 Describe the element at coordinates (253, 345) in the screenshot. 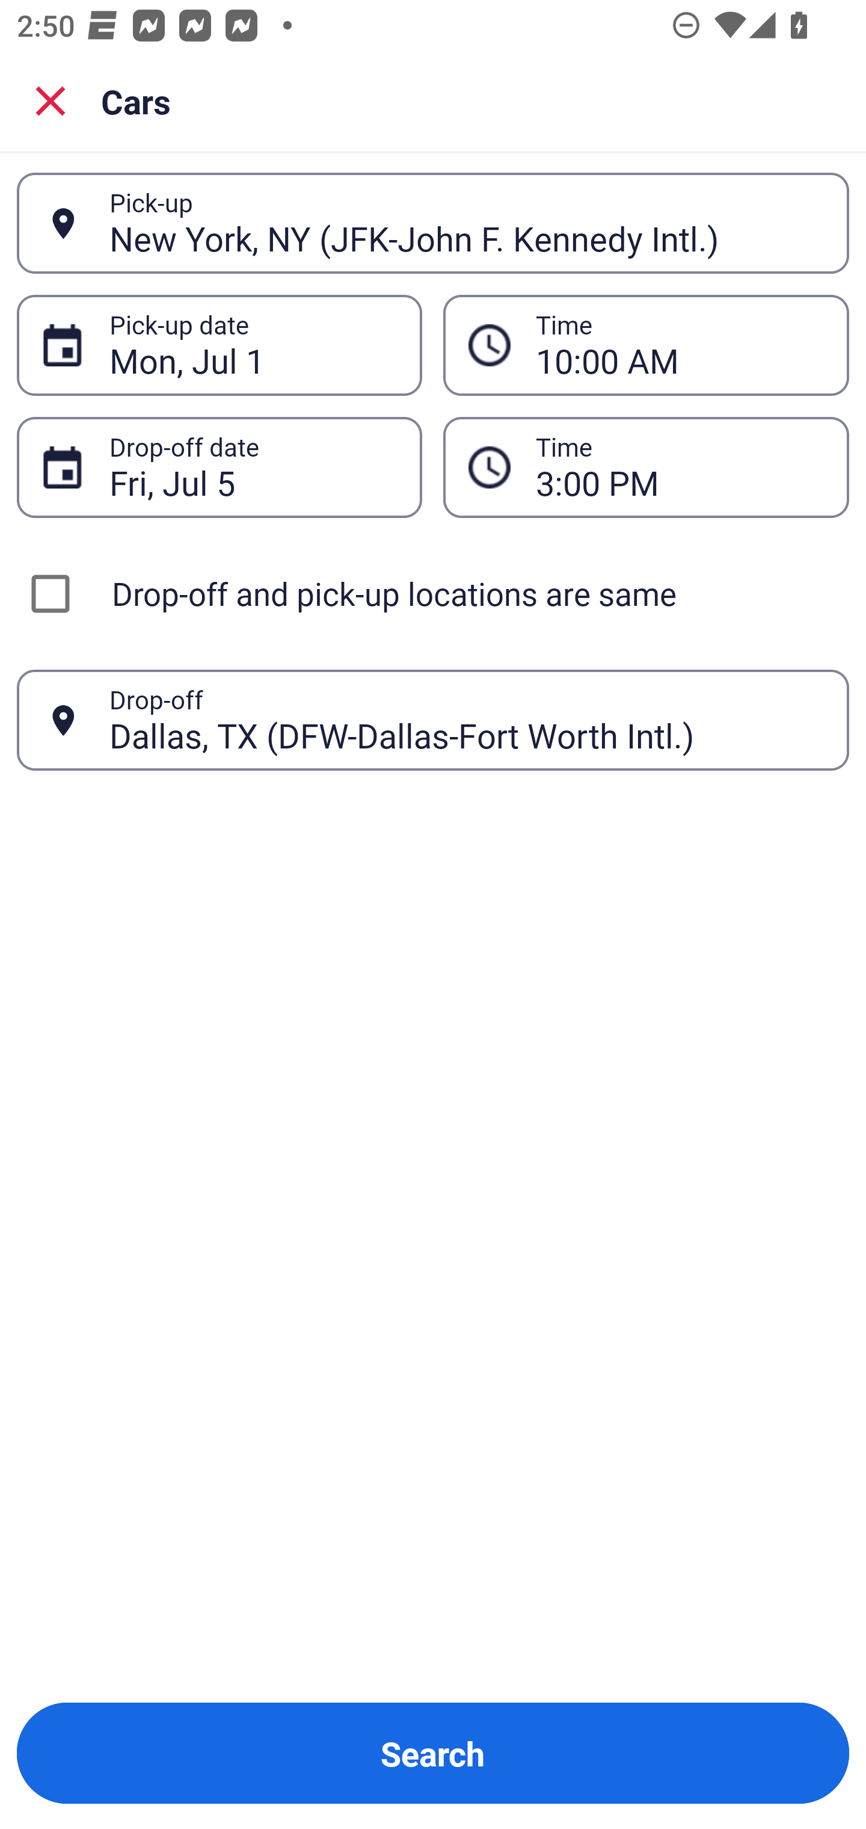

I see `Mon, Jul 1` at that location.